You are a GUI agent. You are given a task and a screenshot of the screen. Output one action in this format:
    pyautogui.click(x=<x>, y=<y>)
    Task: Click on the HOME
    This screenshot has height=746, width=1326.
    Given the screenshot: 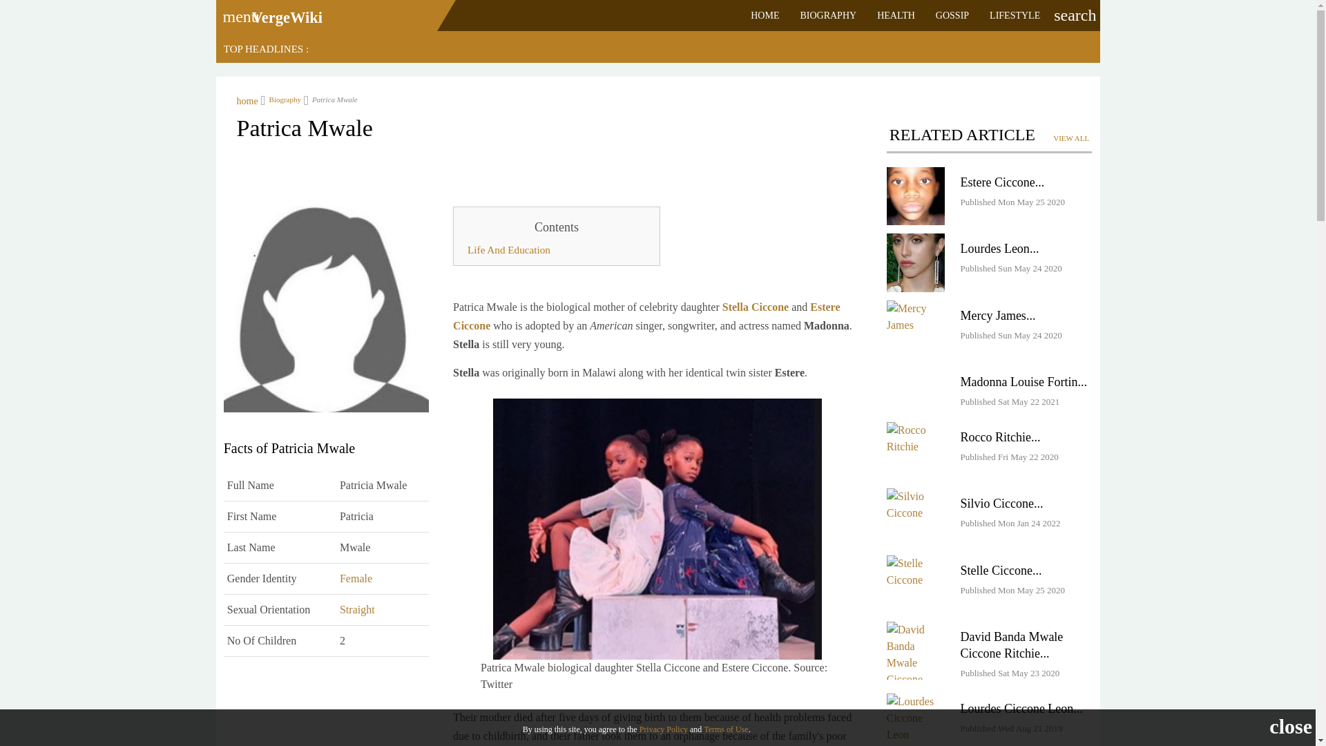 What is the action you would take?
    pyautogui.click(x=764, y=15)
    